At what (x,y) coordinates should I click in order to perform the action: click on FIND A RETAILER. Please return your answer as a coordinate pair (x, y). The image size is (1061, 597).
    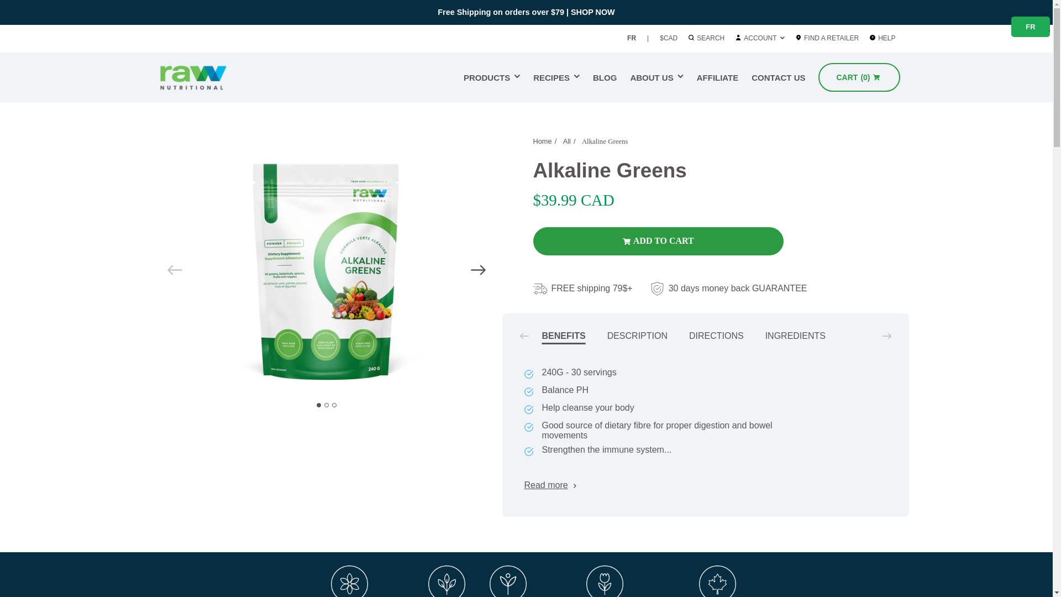
    Looking at the image, I should click on (631, 38).